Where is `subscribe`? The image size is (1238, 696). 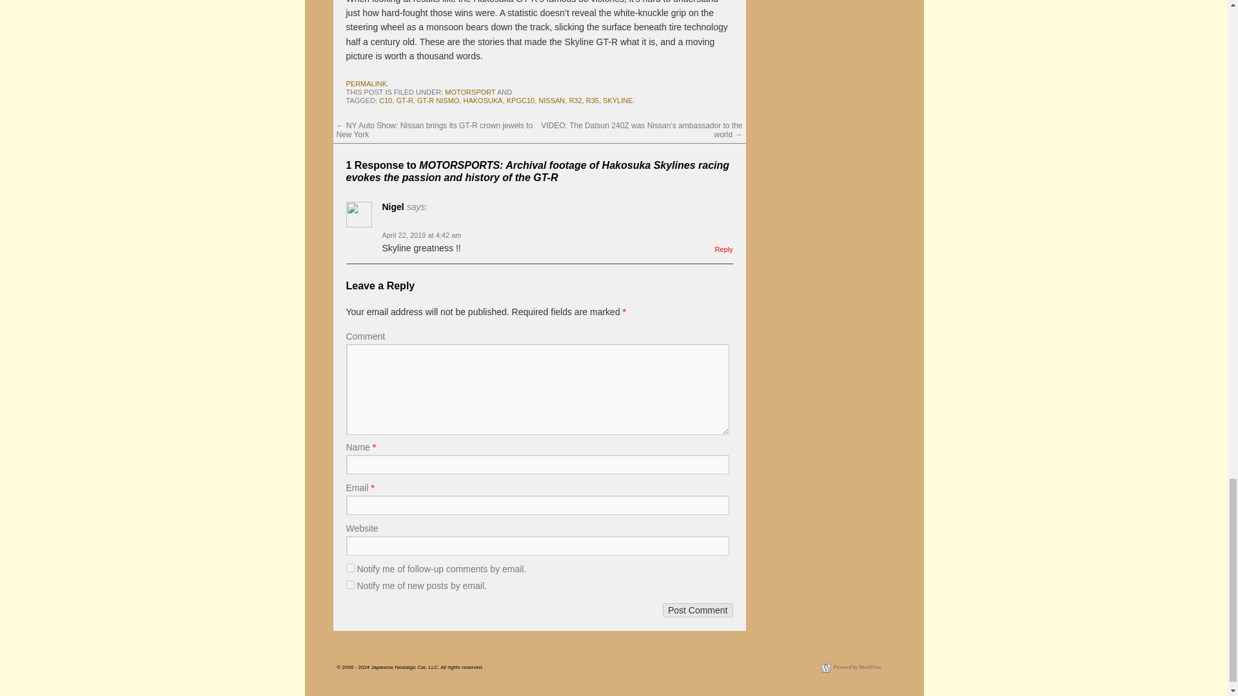
subscribe is located at coordinates (349, 584).